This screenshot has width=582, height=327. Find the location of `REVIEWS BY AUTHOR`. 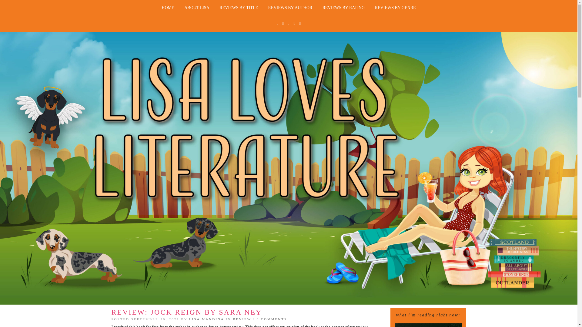

REVIEWS BY AUTHOR is located at coordinates (290, 8).